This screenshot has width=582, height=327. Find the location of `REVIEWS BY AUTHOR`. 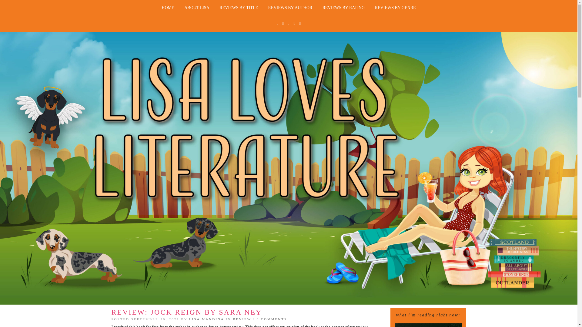

REVIEWS BY AUTHOR is located at coordinates (290, 8).